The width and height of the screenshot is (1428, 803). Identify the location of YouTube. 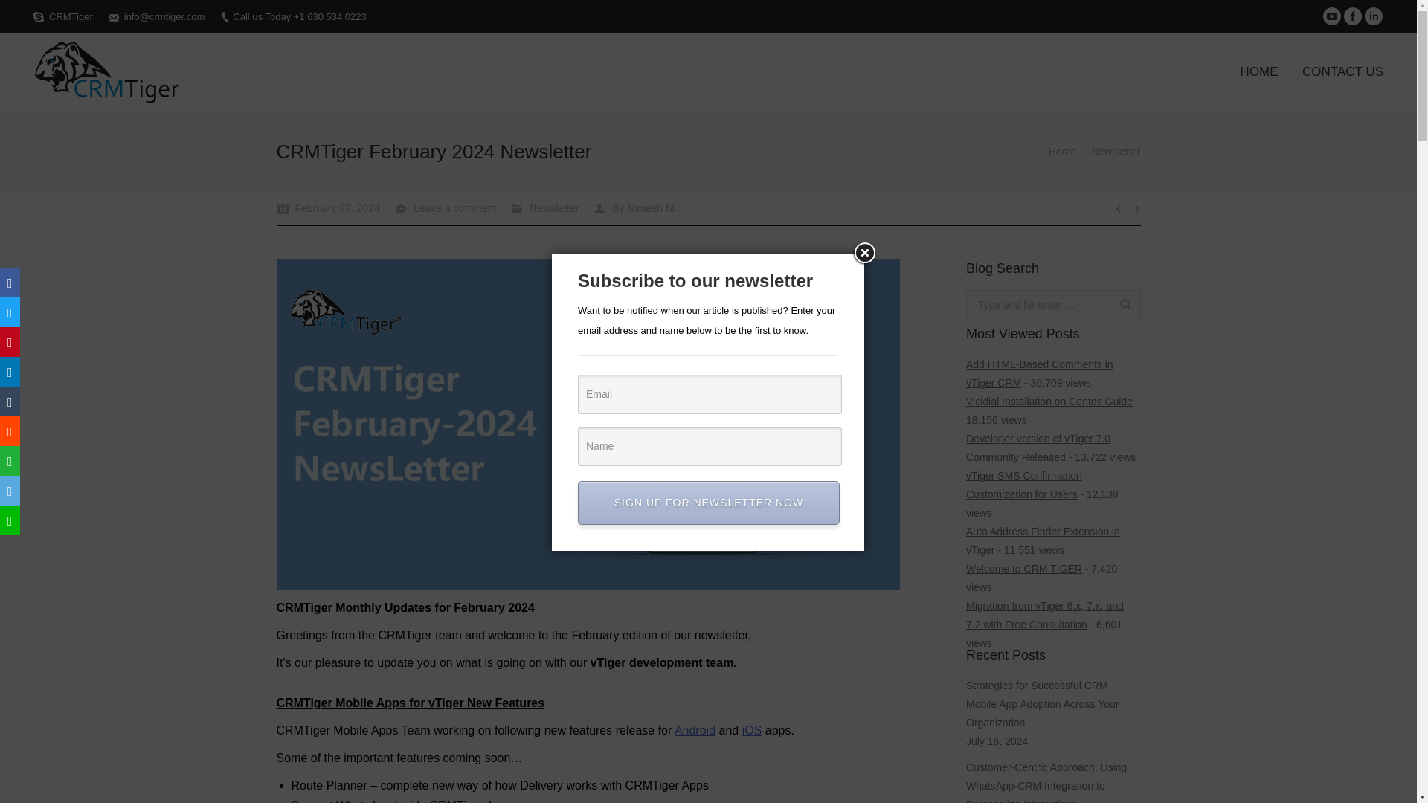
(1331, 16).